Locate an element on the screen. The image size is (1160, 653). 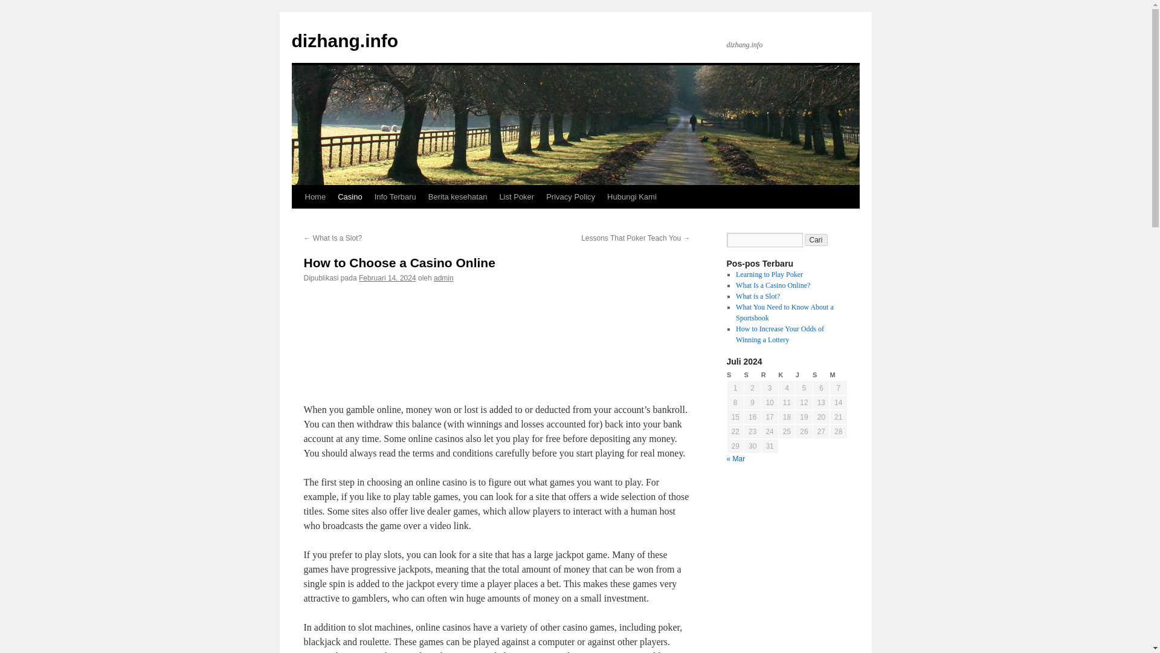
Kamis is located at coordinates (787, 375).